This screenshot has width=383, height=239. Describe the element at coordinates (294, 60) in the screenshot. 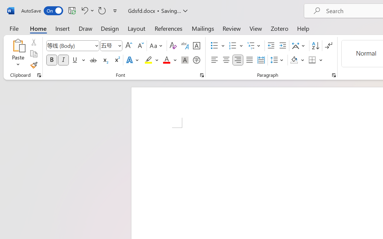

I see `Shading RGB(0, 0, 0)` at that location.